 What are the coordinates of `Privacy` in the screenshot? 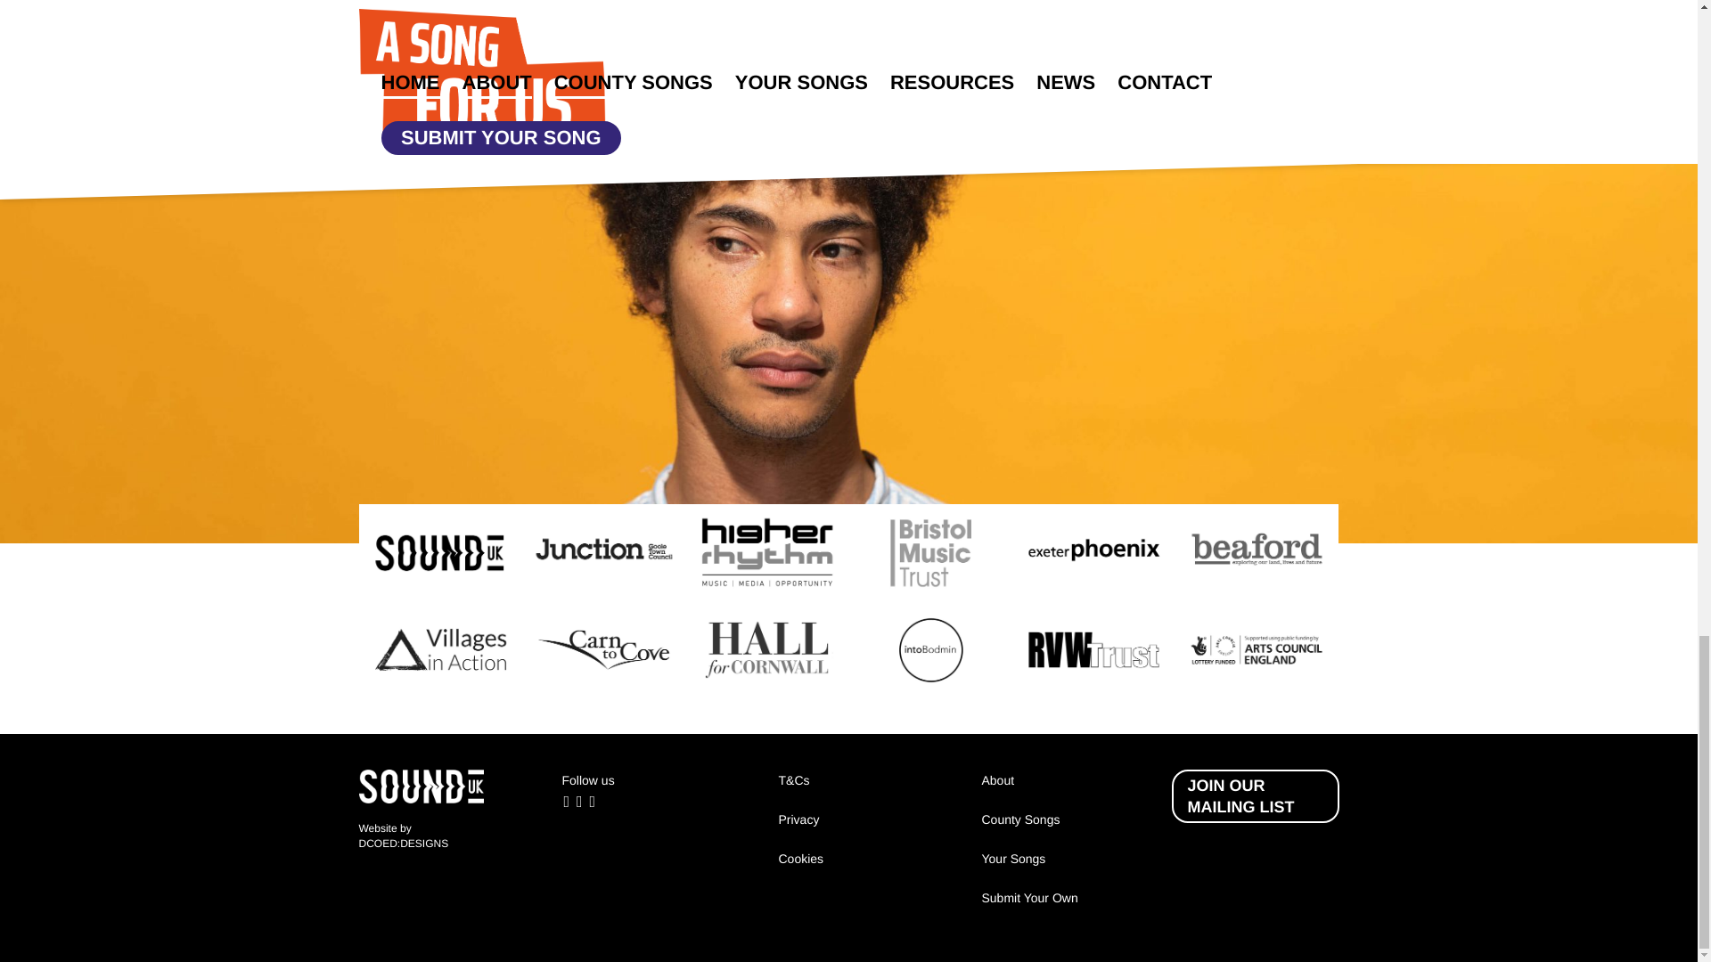 It's located at (798, 819).